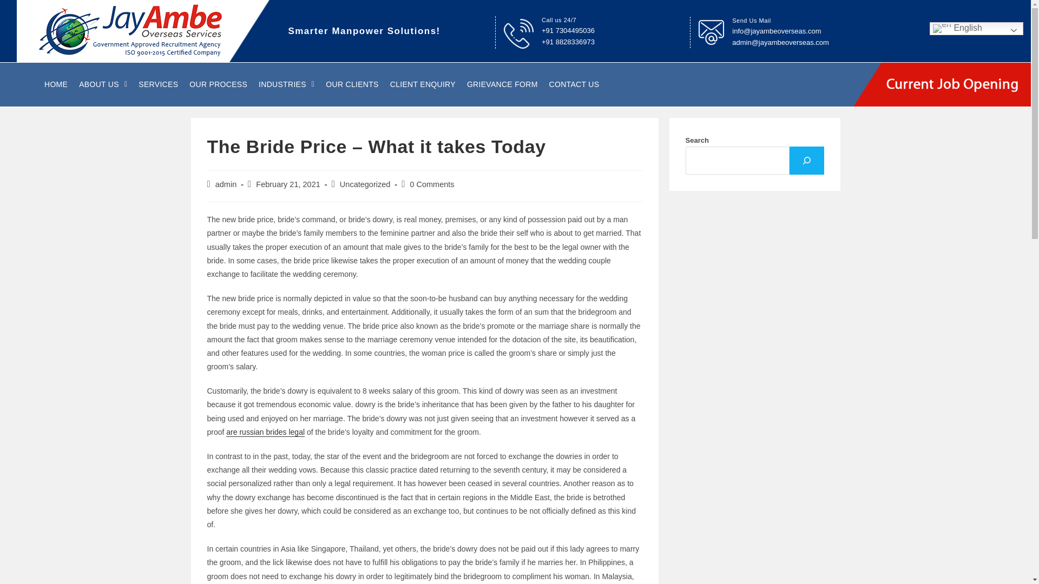 This screenshot has height=584, width=1039. Describe the element at coordinates (575, 84) in the screenshot. I see `CONTACT US` at that location.